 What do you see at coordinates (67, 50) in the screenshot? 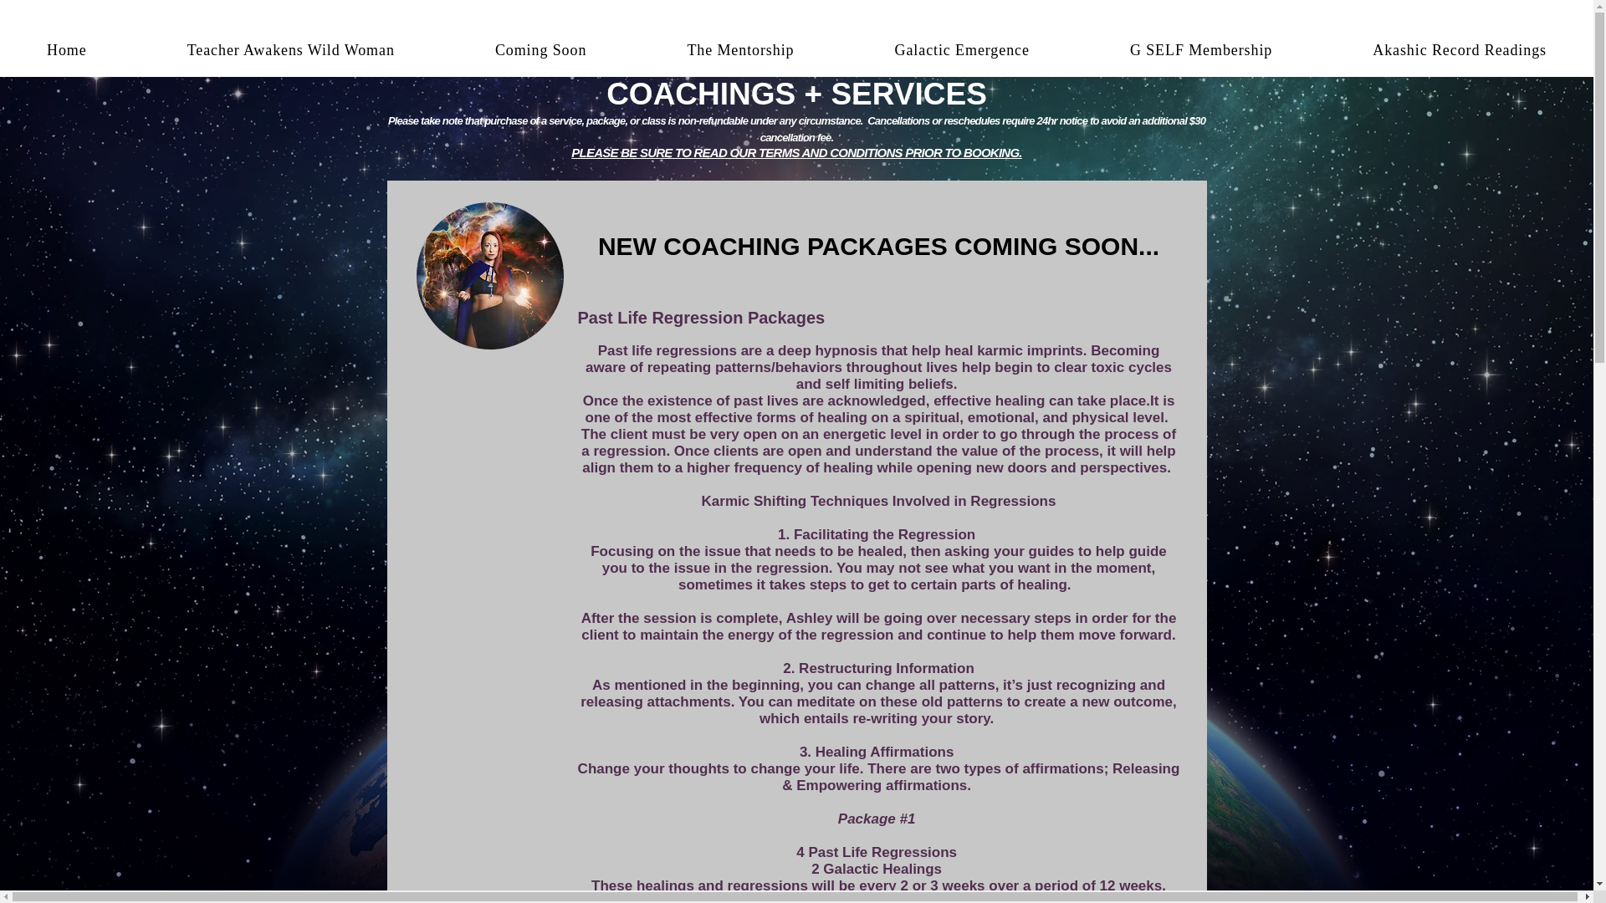
I see `Home` at bounding box center [67, 50].